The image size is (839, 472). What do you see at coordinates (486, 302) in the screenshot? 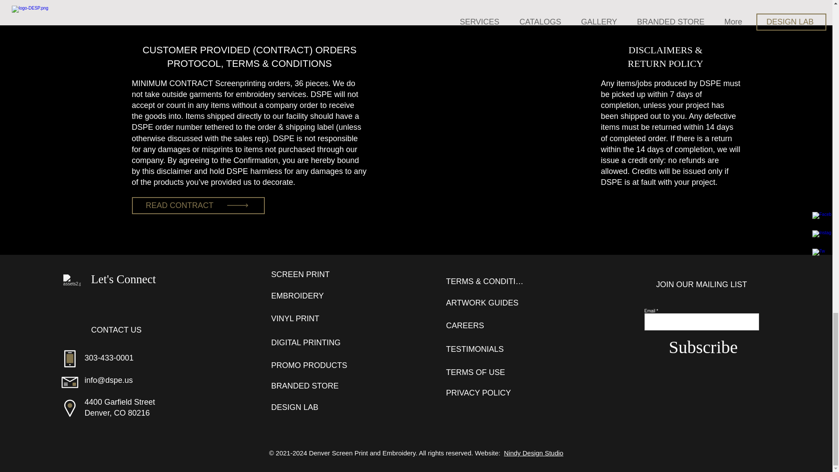
I see `ARTWORK GUIDES` at bounding box center [486, 302].